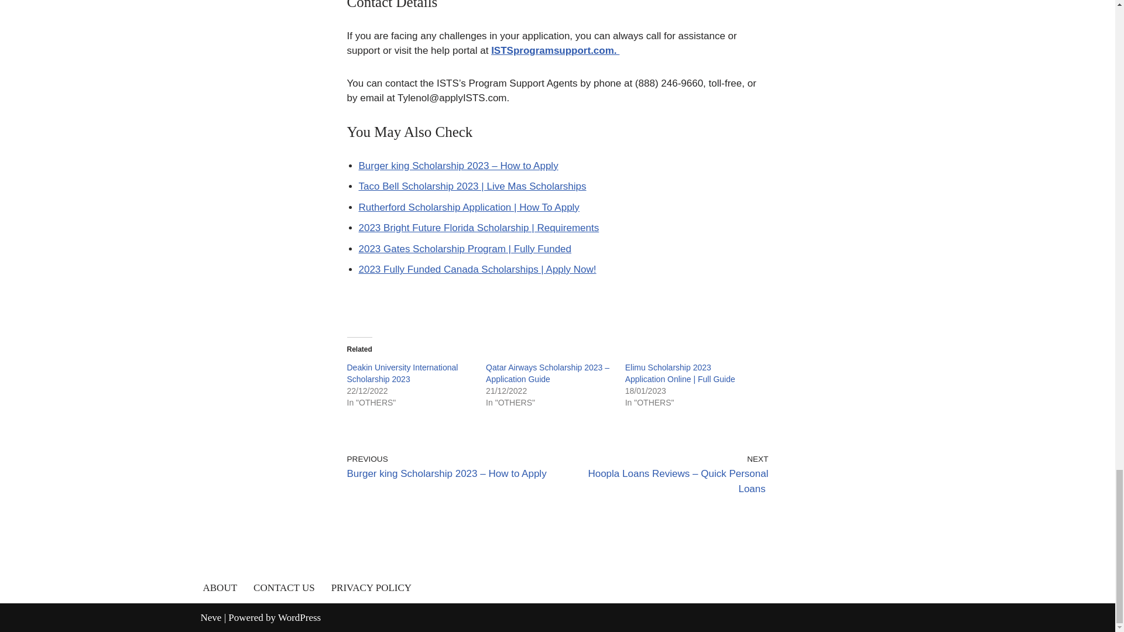 The width and height of the screenshot is (1124, 632). I want to click on CONTACT US, so click(284, 588).